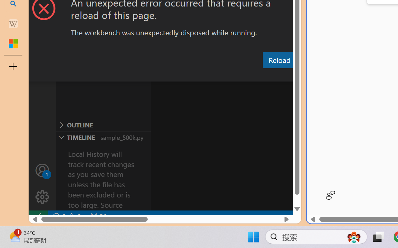  What do you see at coordinates (266, 75) in the screenshot?
I see `Debug Console (Ctrl+Shift+Y)` at bounding box center [266, 75].